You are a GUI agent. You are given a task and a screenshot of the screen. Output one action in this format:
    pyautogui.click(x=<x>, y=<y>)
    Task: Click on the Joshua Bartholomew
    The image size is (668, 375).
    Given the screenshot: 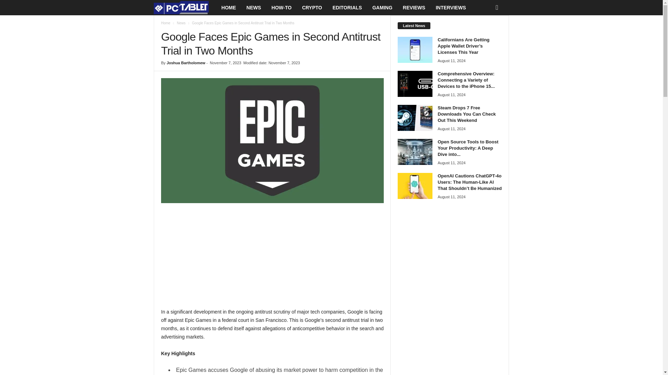 What is the action you would take?
    pyautogui.click(x=186, y=62)
    